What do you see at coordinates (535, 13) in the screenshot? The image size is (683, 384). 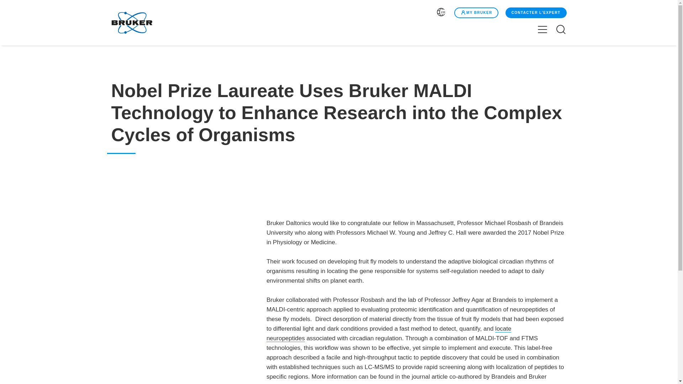 I see `CONTACTER L'EXPERT` at bounding box center [535, 13].